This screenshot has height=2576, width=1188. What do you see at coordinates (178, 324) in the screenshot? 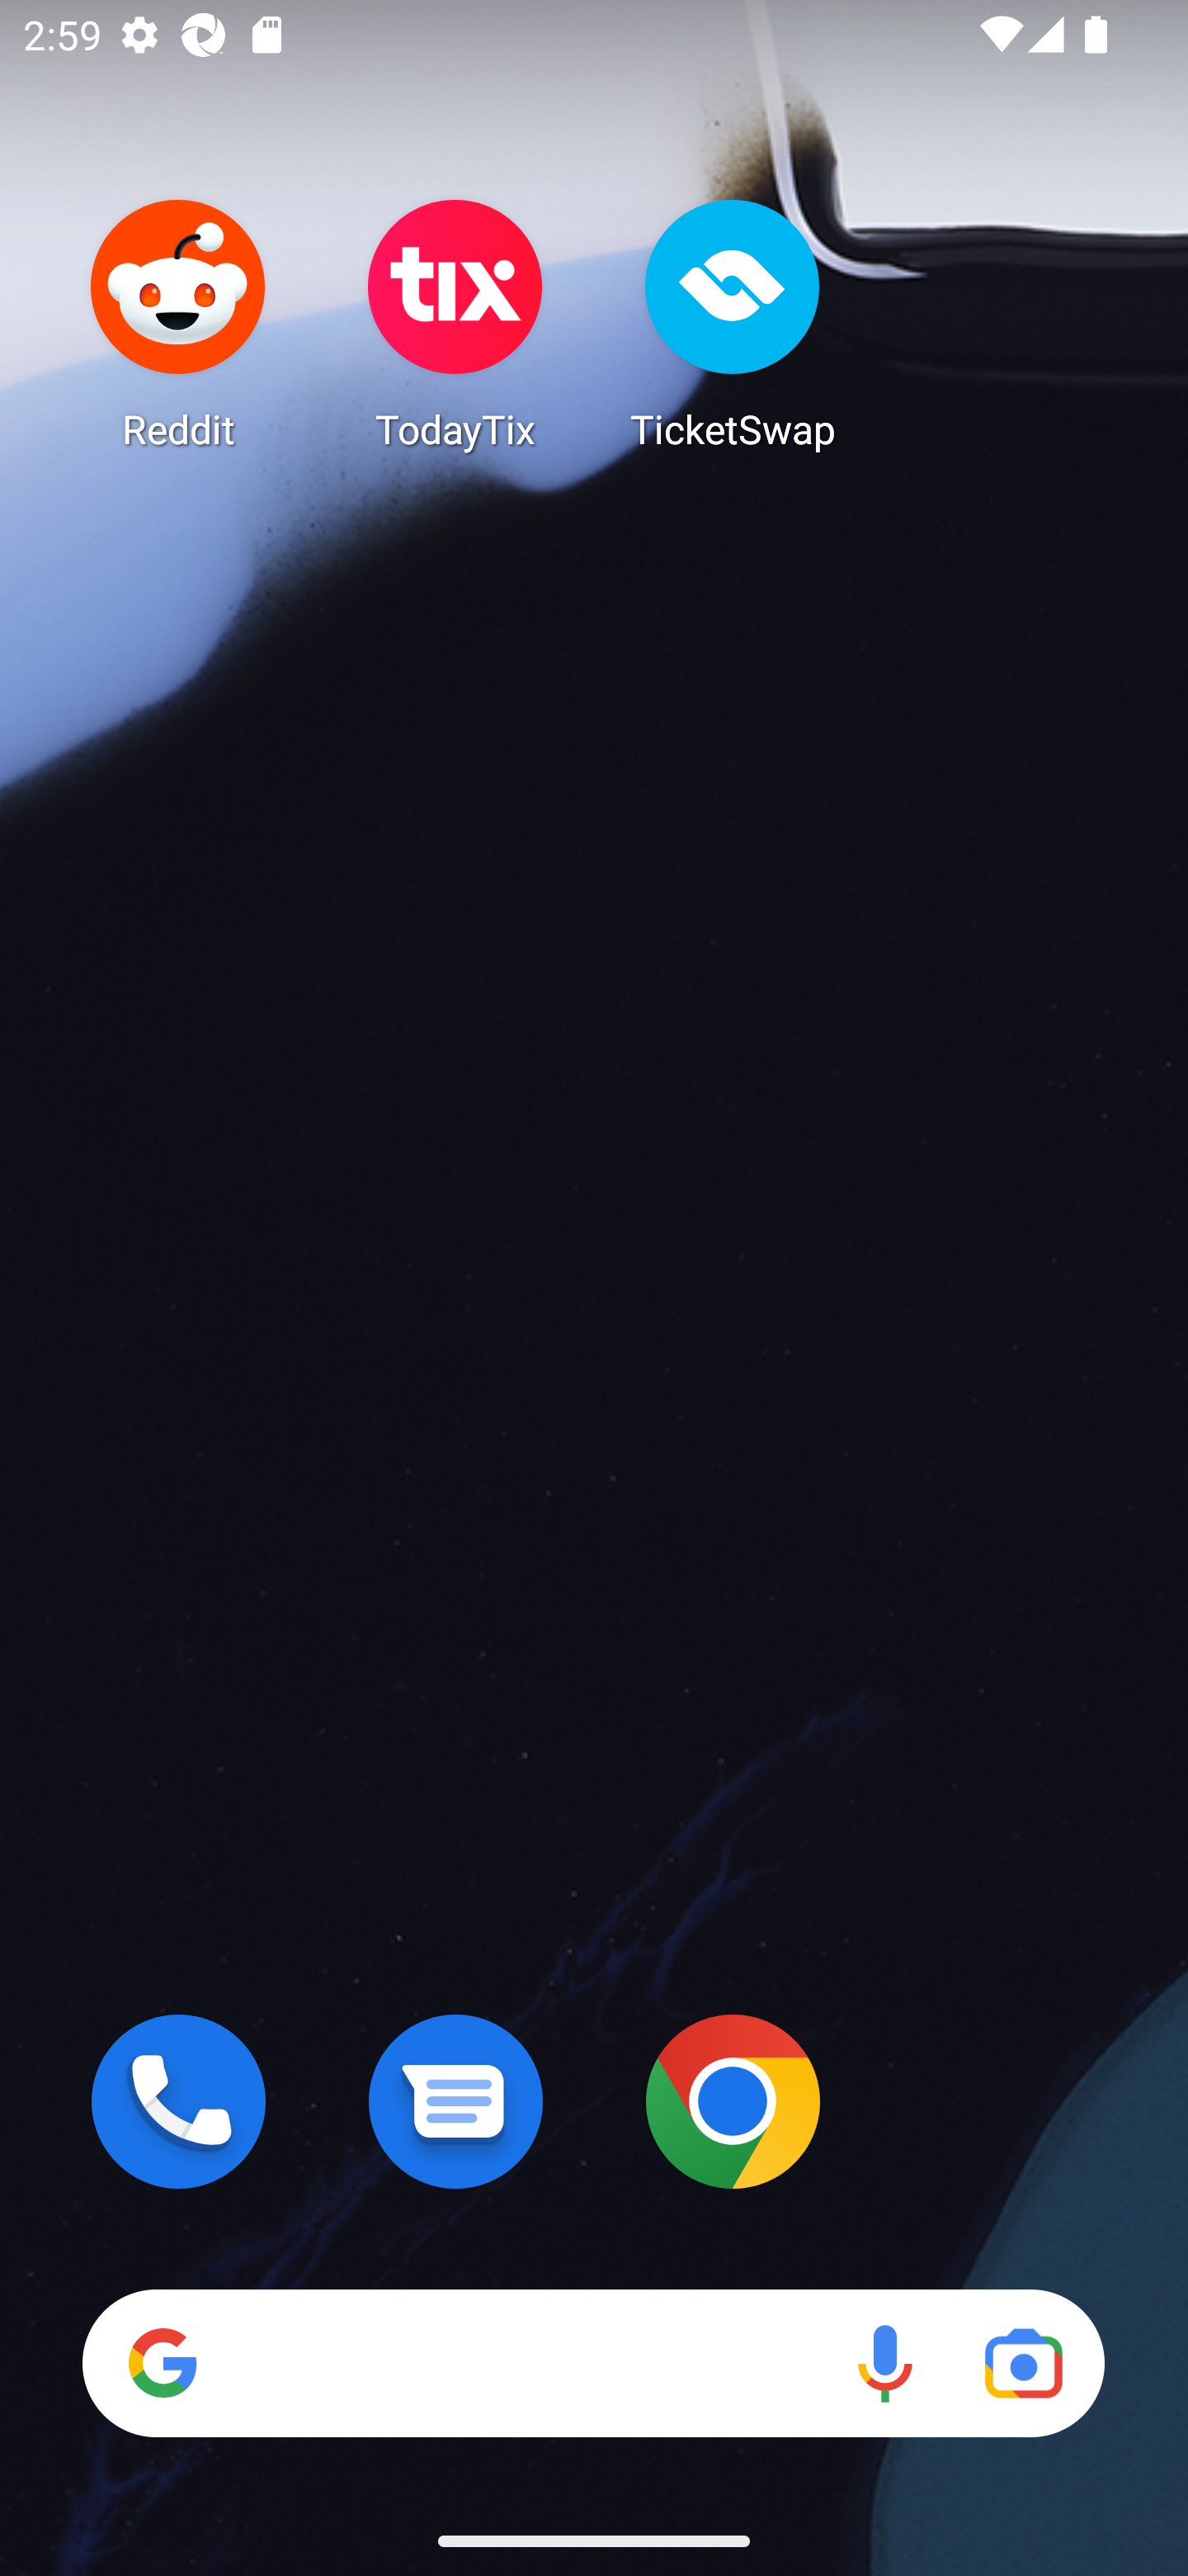
I see `Reddit` at bounding box center [178, 324].